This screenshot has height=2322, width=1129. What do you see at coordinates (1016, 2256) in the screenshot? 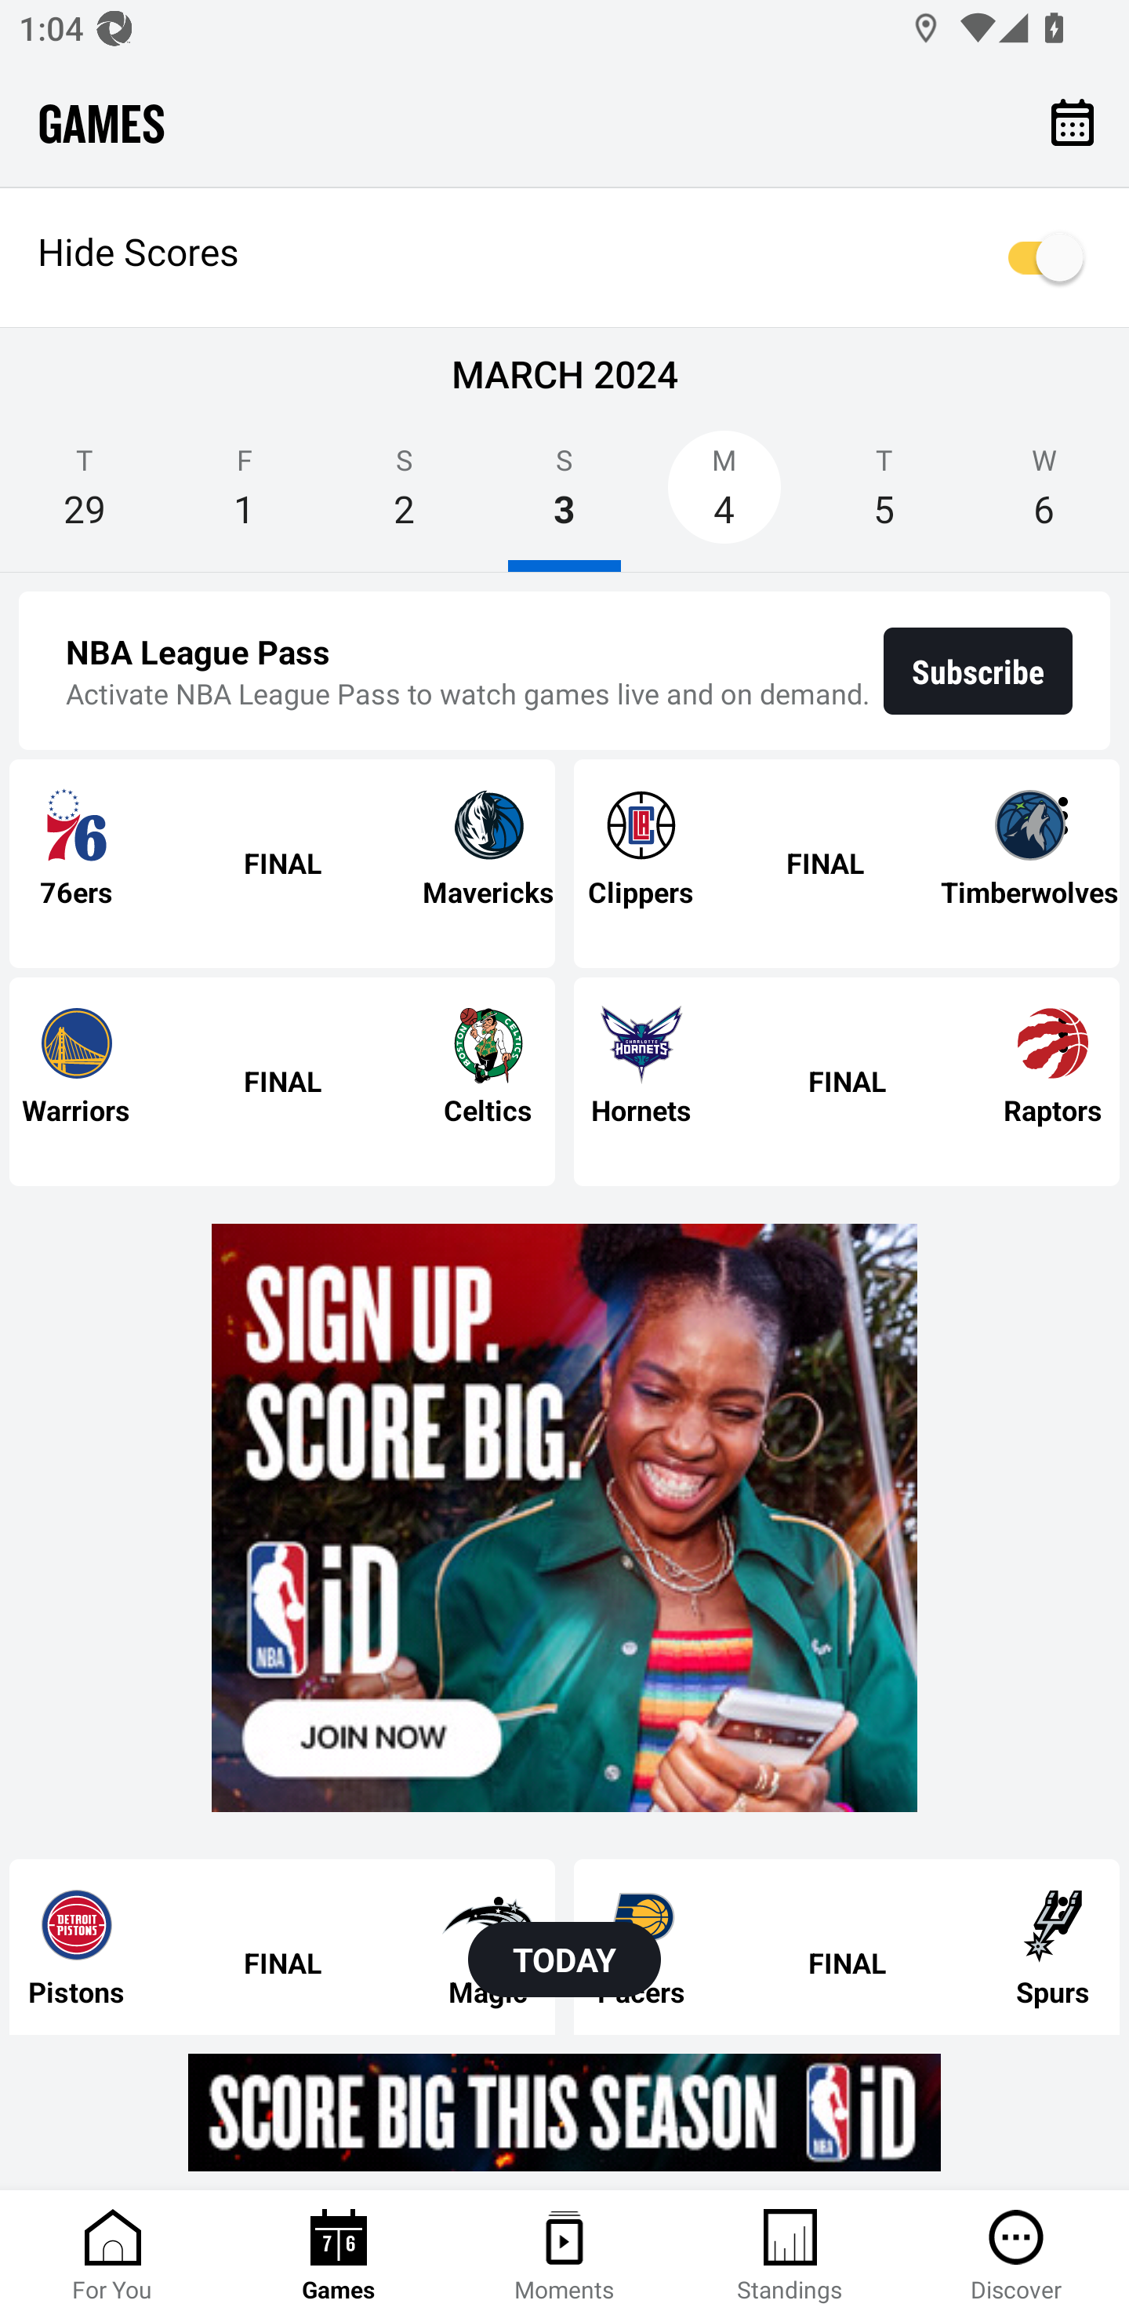
I see `Discover` at bounding box center [1016, 2256].